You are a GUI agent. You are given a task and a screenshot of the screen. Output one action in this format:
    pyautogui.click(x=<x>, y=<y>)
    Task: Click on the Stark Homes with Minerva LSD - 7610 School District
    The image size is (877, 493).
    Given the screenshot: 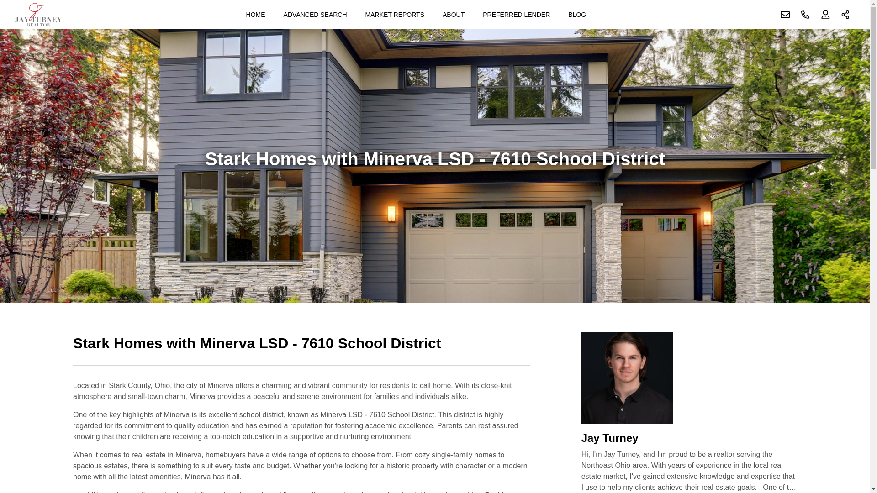 What is the action you would take?
    pyautogui.click(x=301, y=349)
    